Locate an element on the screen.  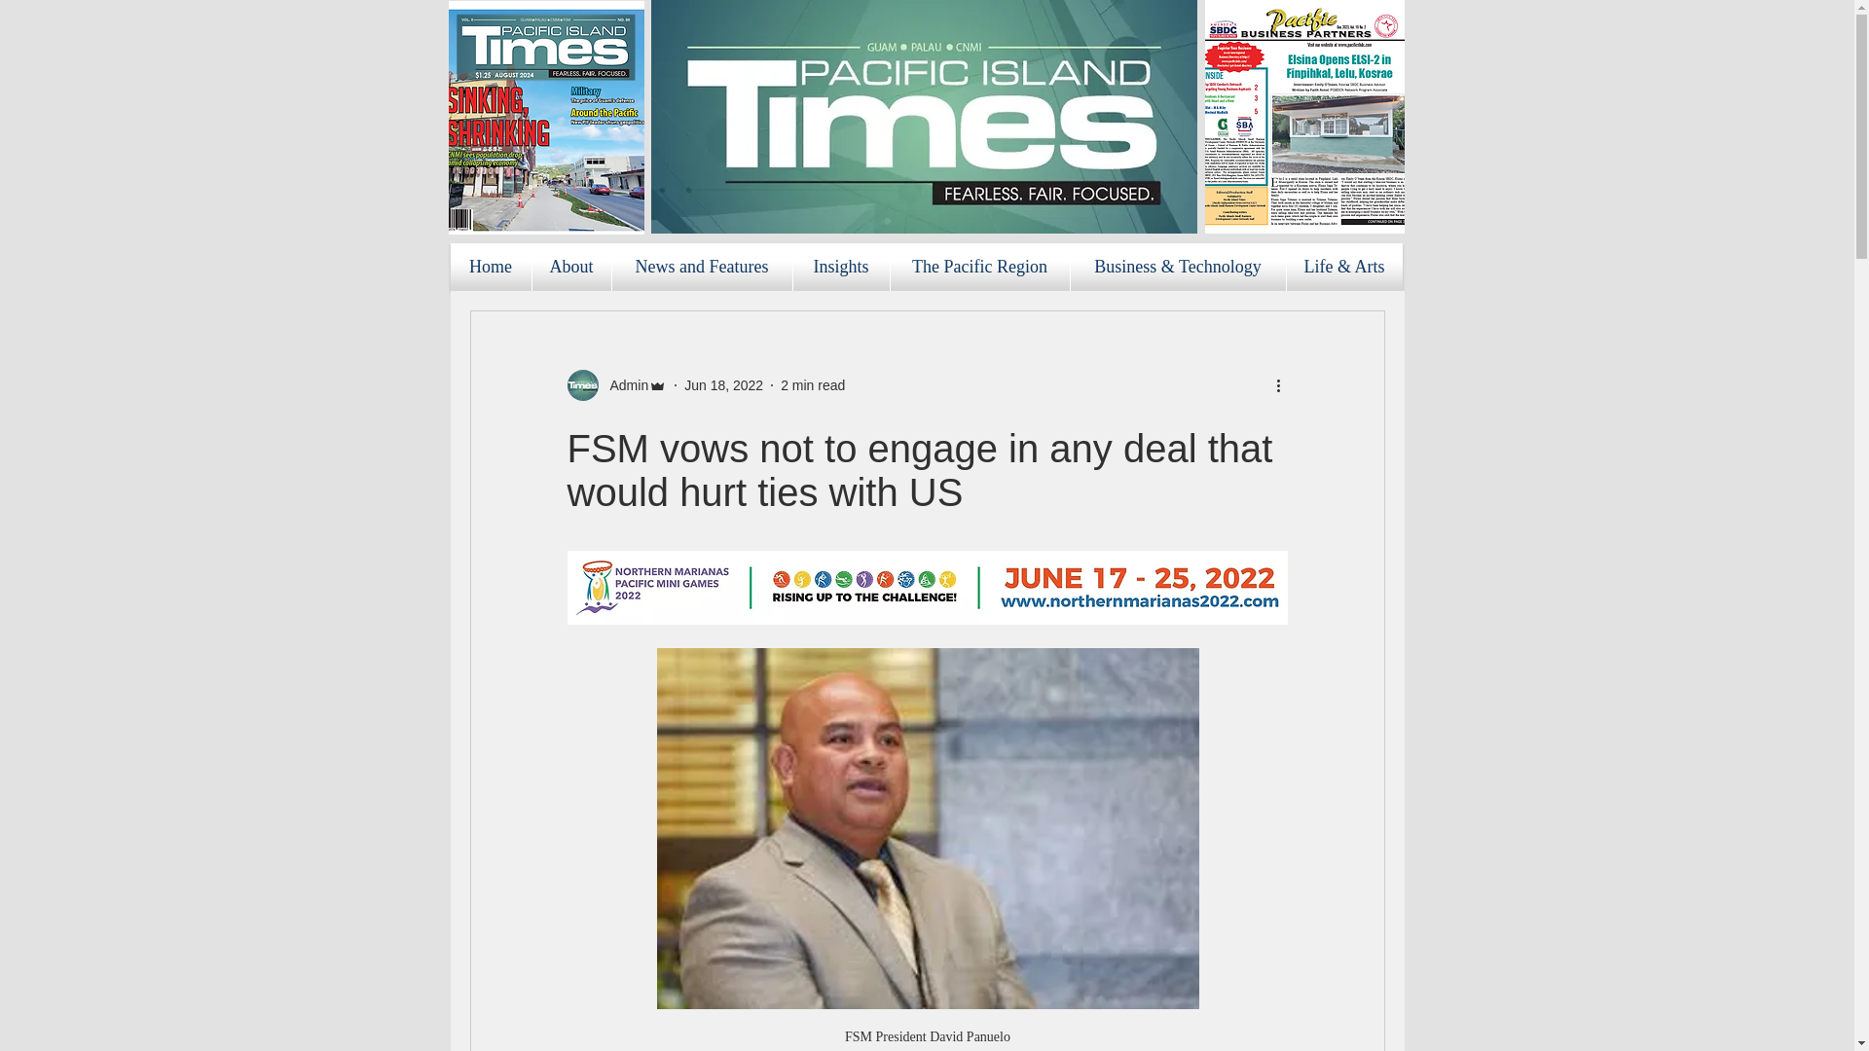
About is located at coordinates (570, 267).